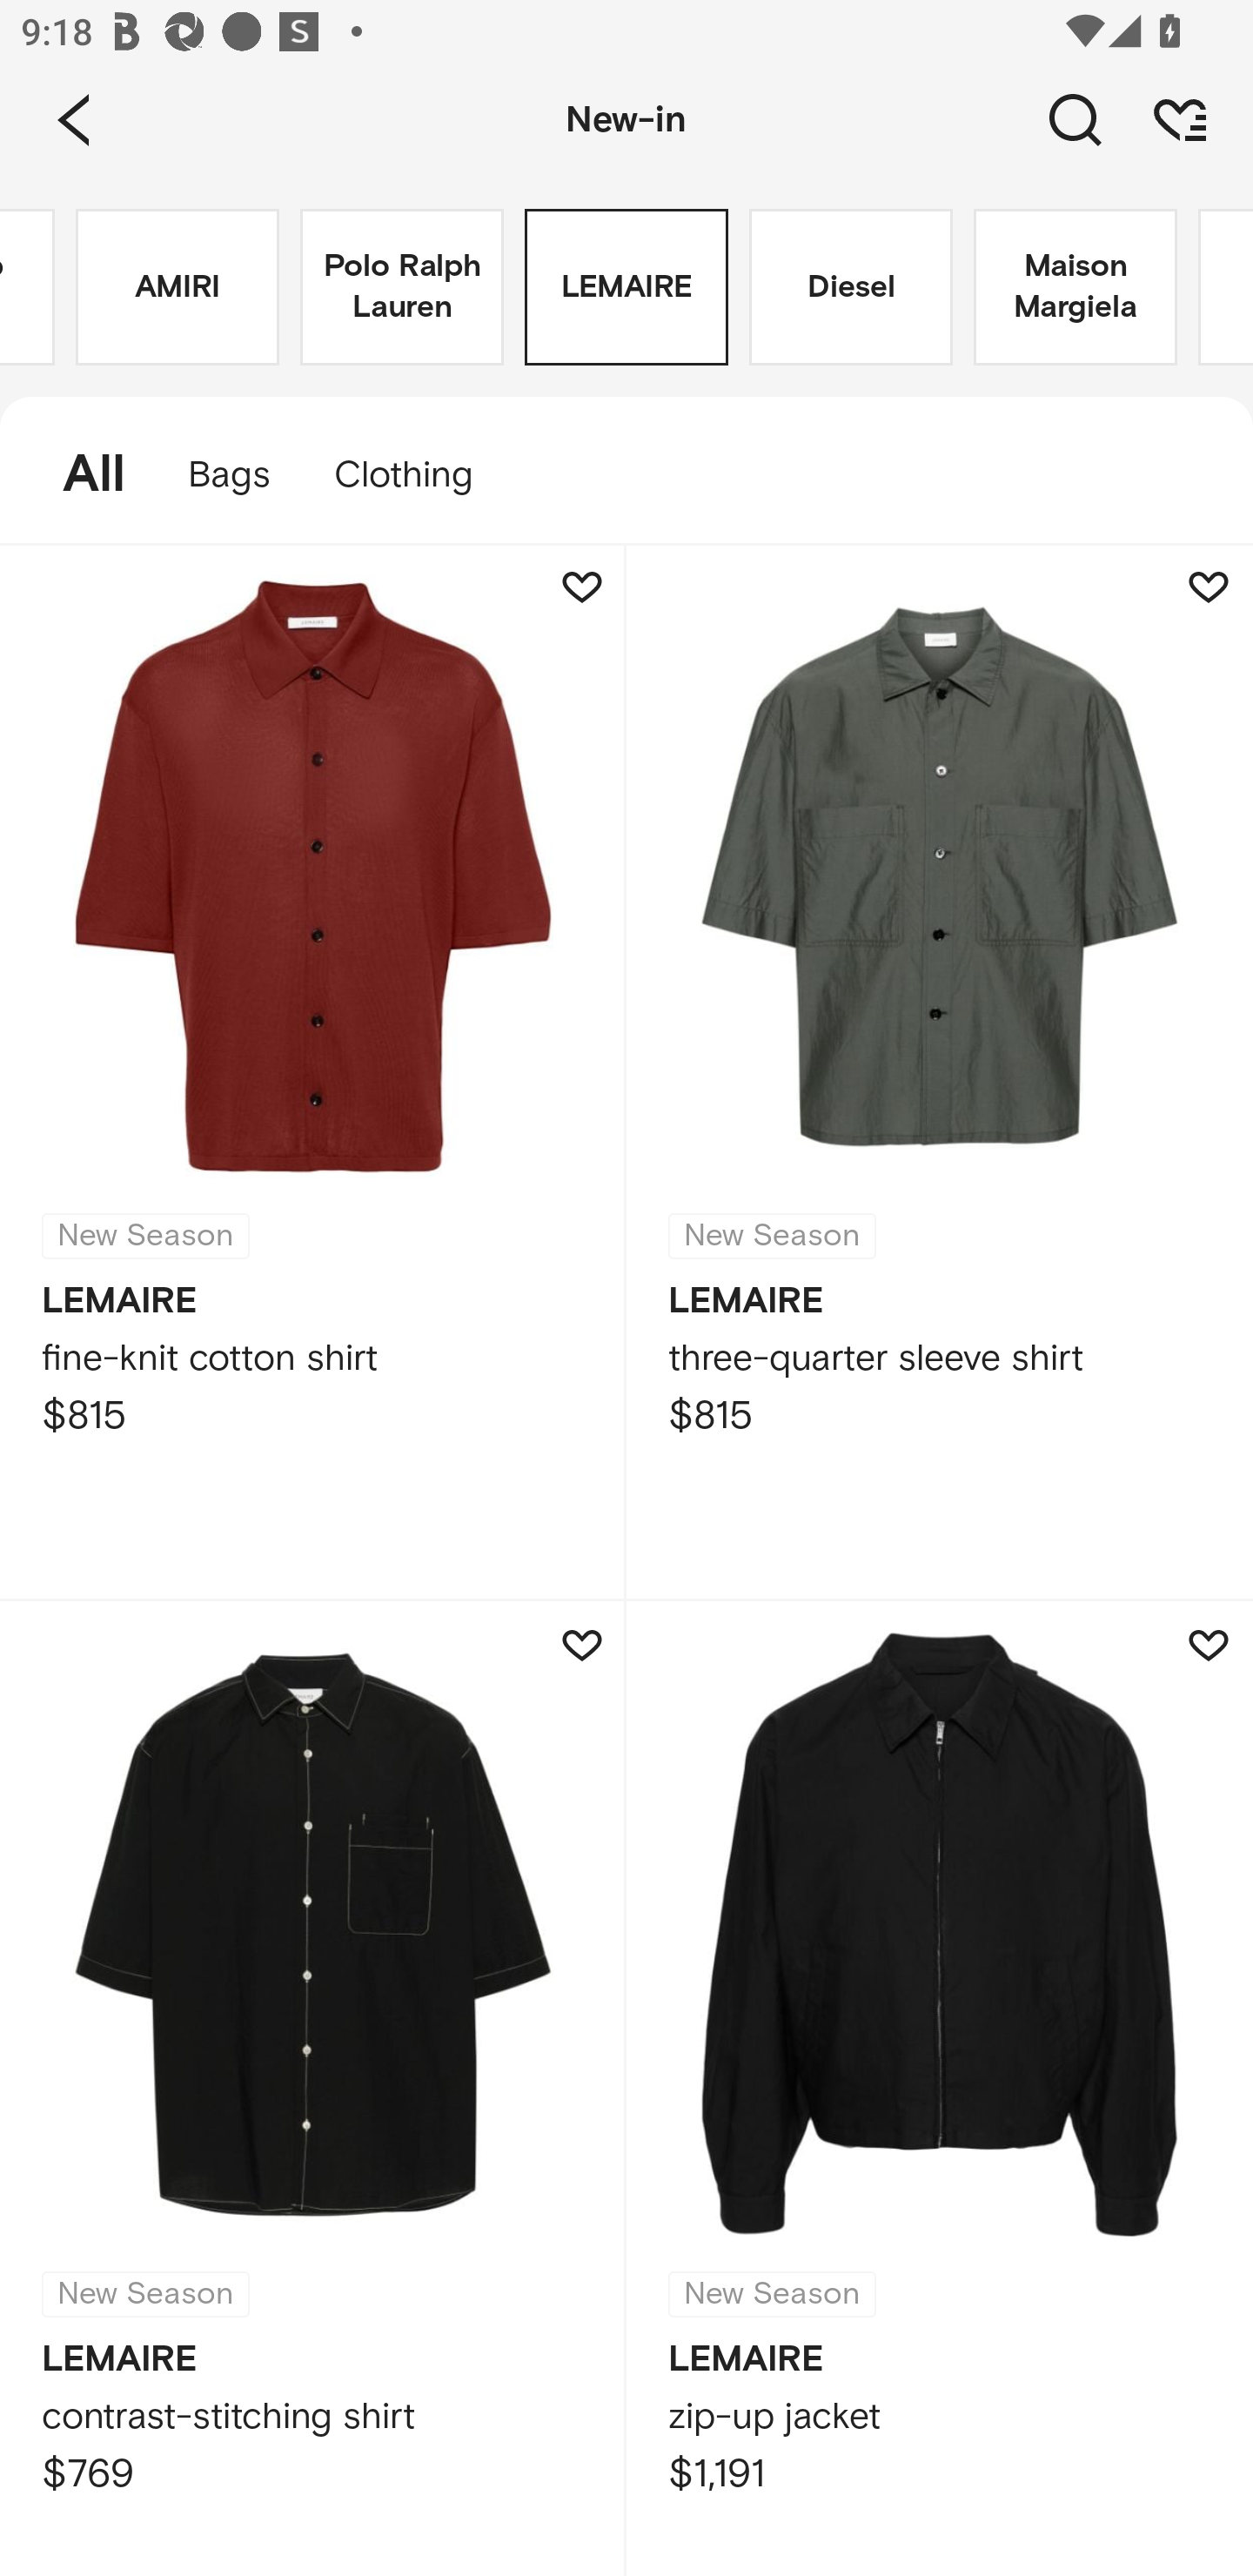 Image resolution: width=1253 pixels, height=2576 pixels. Describe the element at coordinates (402, 287) in the screenshot. I see `Polo Ralph Lauren` at that location.